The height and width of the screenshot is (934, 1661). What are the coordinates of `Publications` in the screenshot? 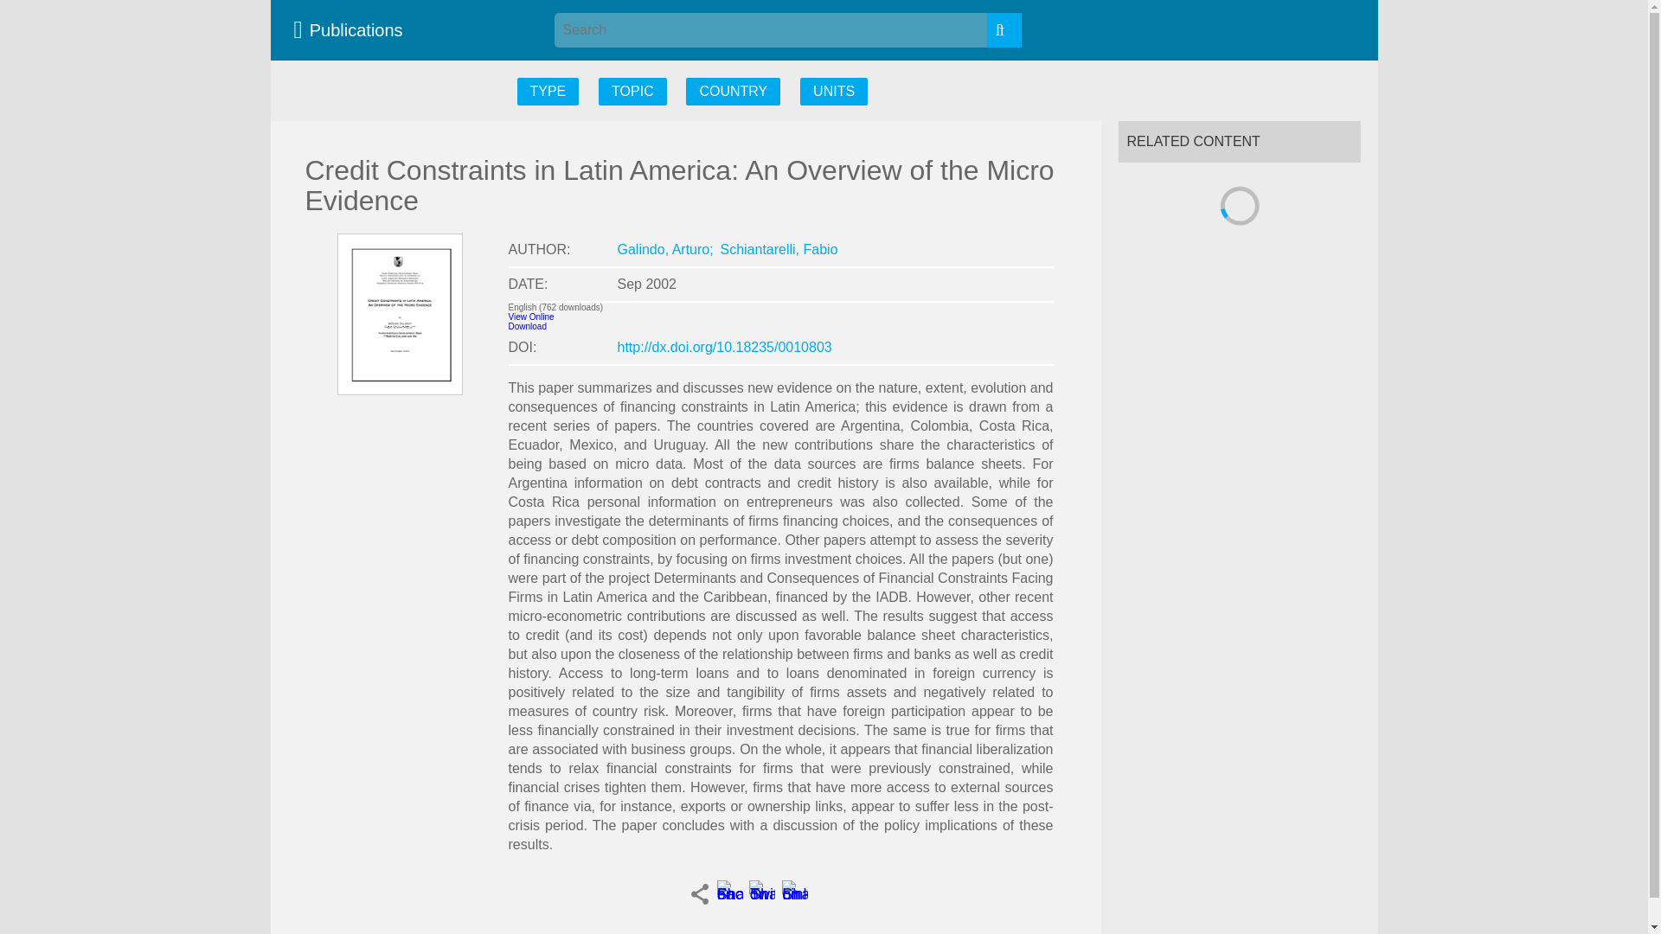 It's located at (352, 29).